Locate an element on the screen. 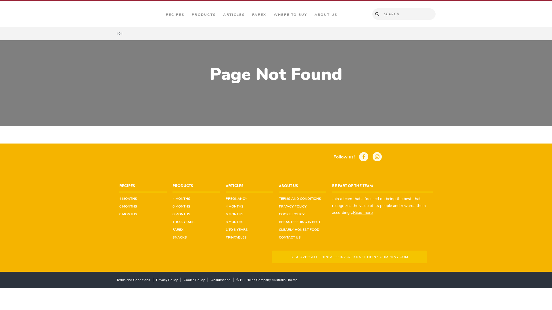  DISCOVER ALL THINGS HEINZ AT KRAFT HEINZ COMPANY.COM is located at coordinates (349, 257).